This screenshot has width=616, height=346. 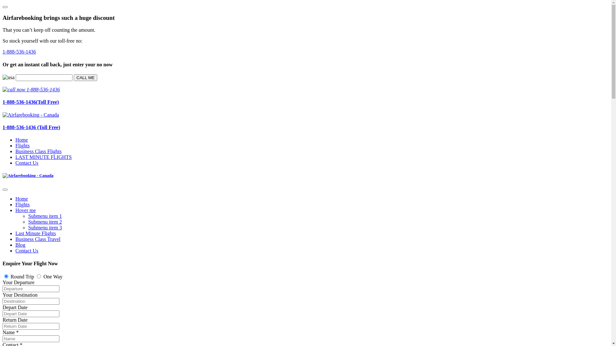 What do you see at coordinates (26, 210) in the screenshot?
I see `Hover me` at bounding box center [26, 210].